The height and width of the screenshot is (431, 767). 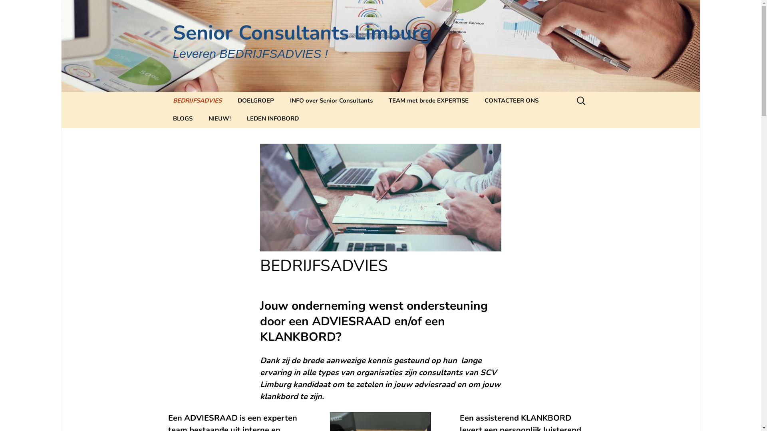 I want to click on KLANKBORD, so click(x=546, y=418).